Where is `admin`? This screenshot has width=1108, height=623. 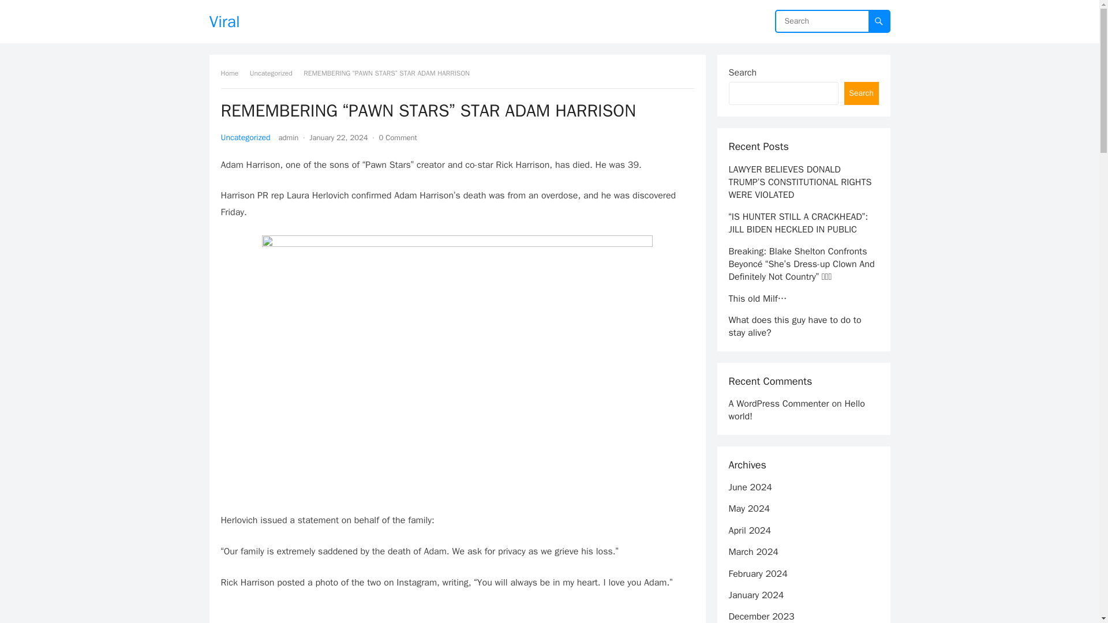
admin is located at coordinates (289, 137).